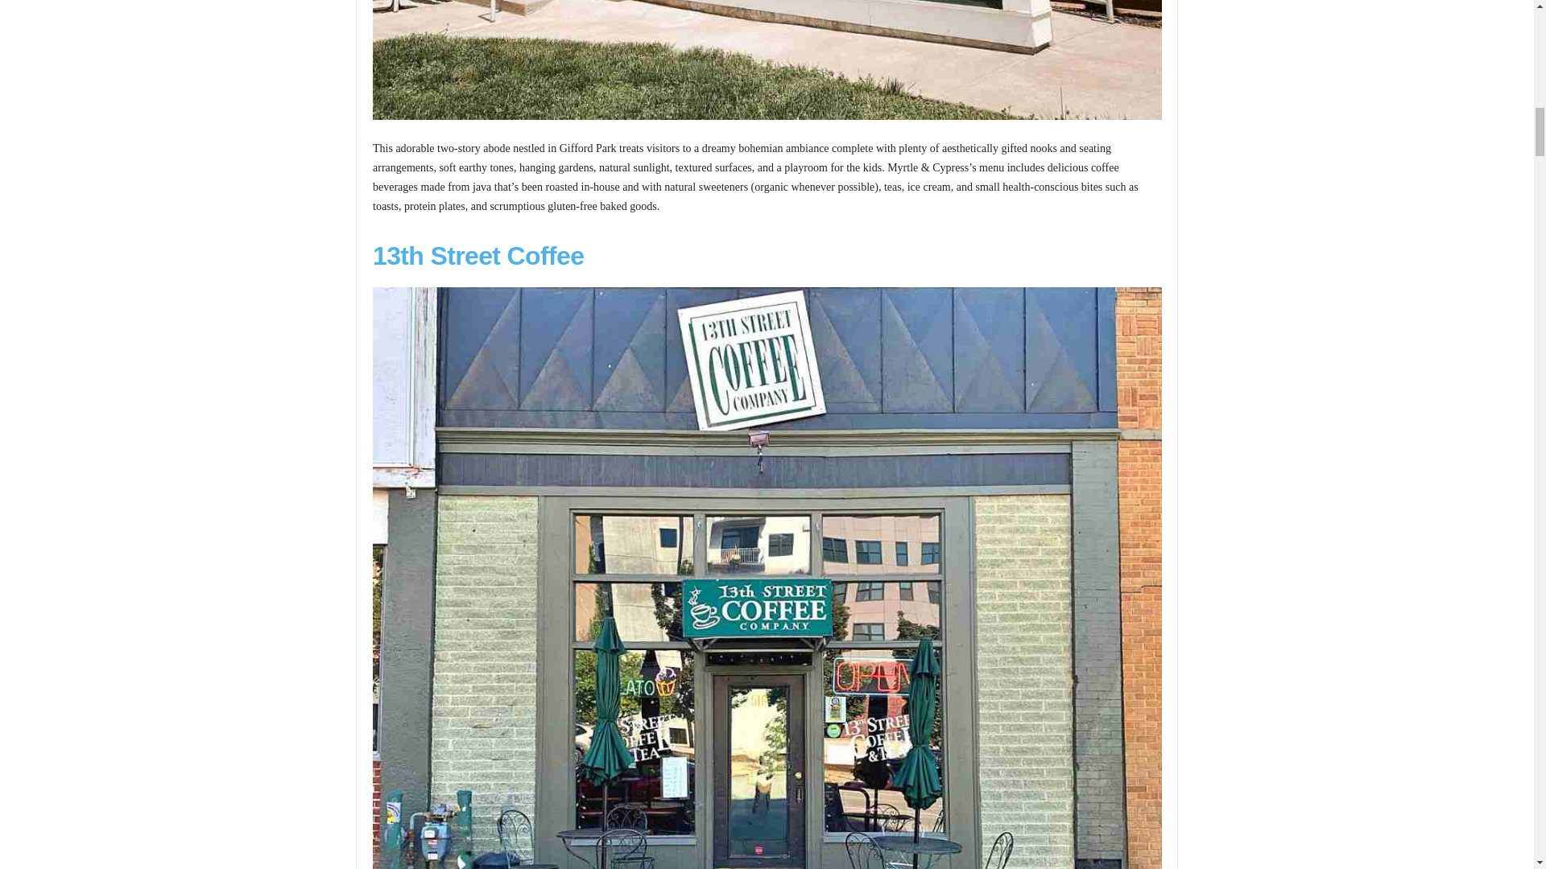 The height and width of the screenshot is (869, 1546). I want to click on 13th Street Coffee, so click(478, 256).